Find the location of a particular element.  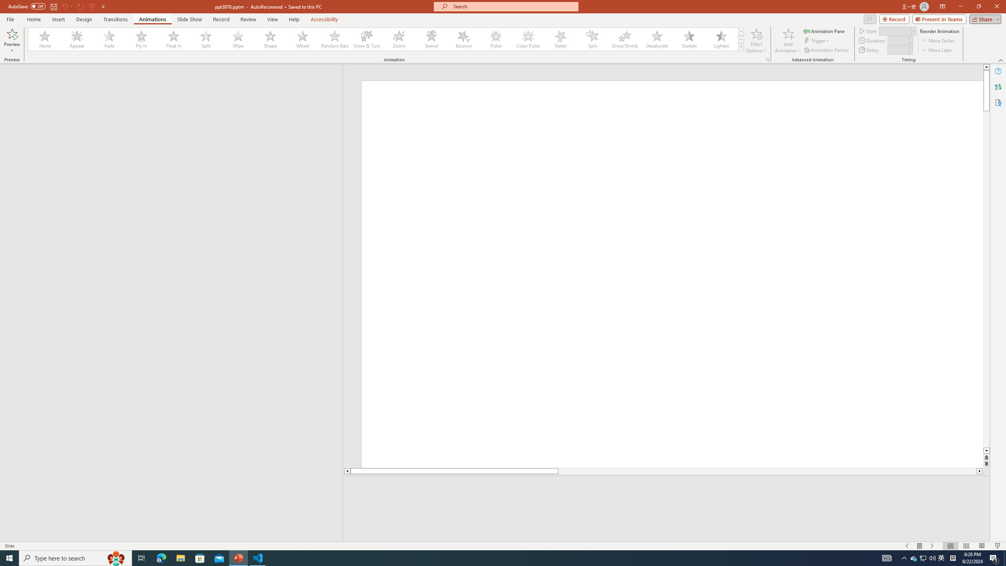

Animation Duration is located at coordinates (897, 40).